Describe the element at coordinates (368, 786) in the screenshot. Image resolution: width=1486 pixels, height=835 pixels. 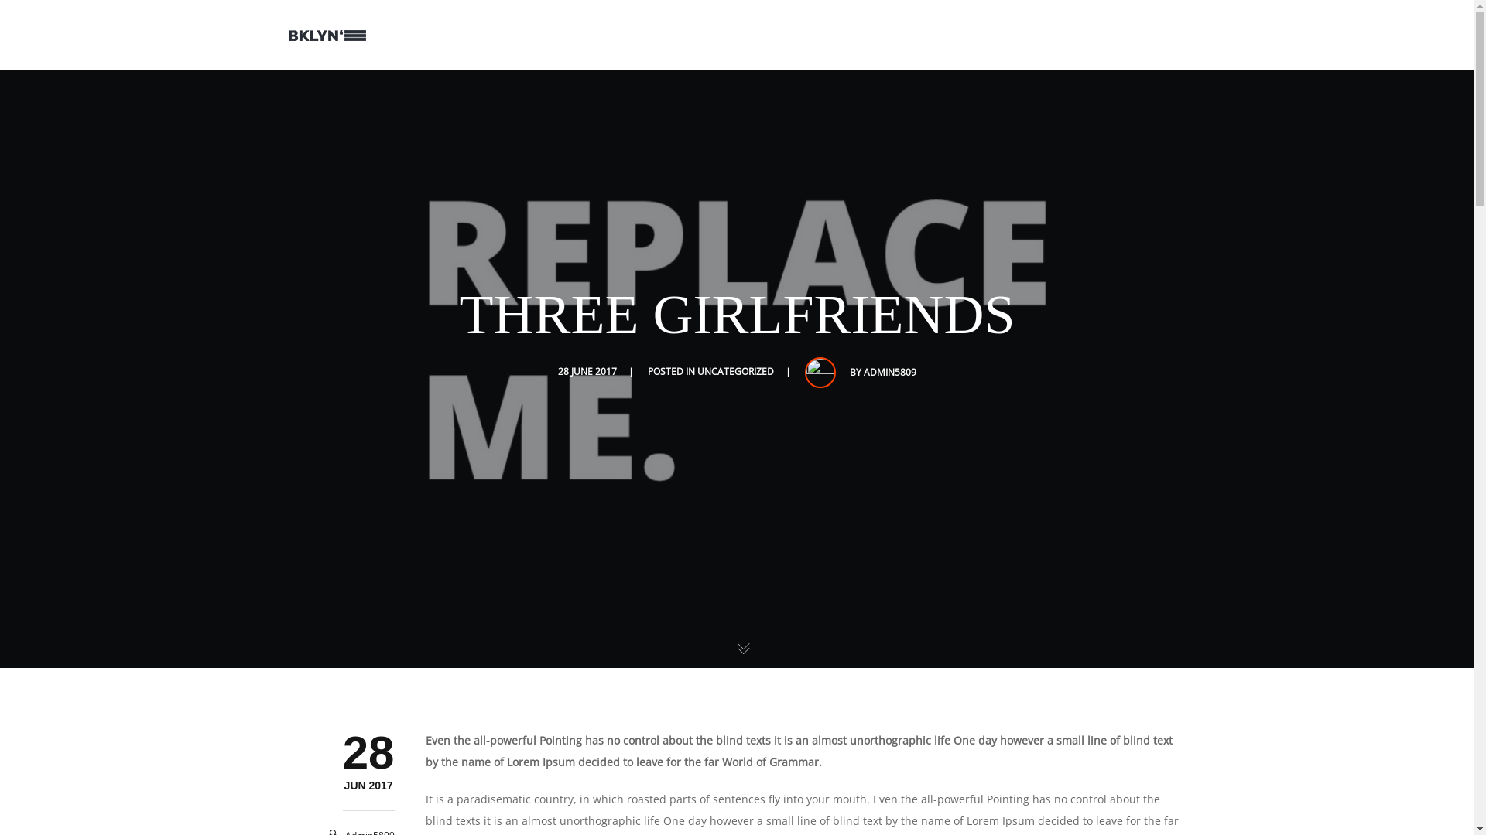
I see `28
JUN 2017` at that location.